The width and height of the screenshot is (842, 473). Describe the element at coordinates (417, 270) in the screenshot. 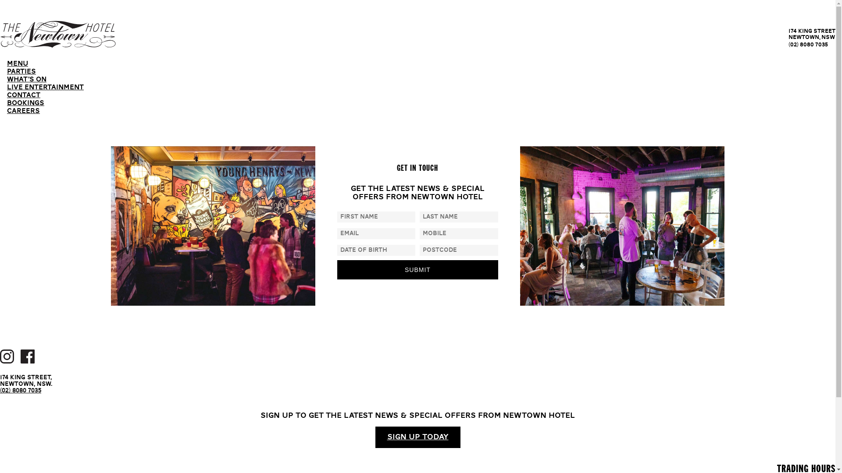

I see `Submit` at that location.